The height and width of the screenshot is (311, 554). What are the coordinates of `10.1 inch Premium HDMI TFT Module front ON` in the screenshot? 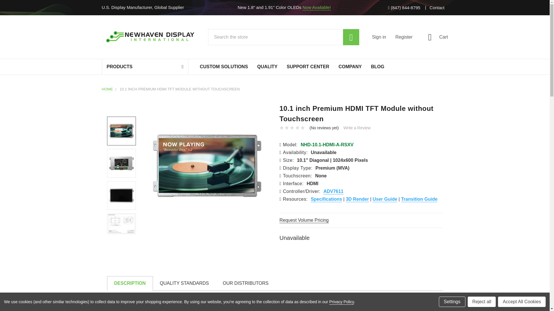 It's located at (207, 166).